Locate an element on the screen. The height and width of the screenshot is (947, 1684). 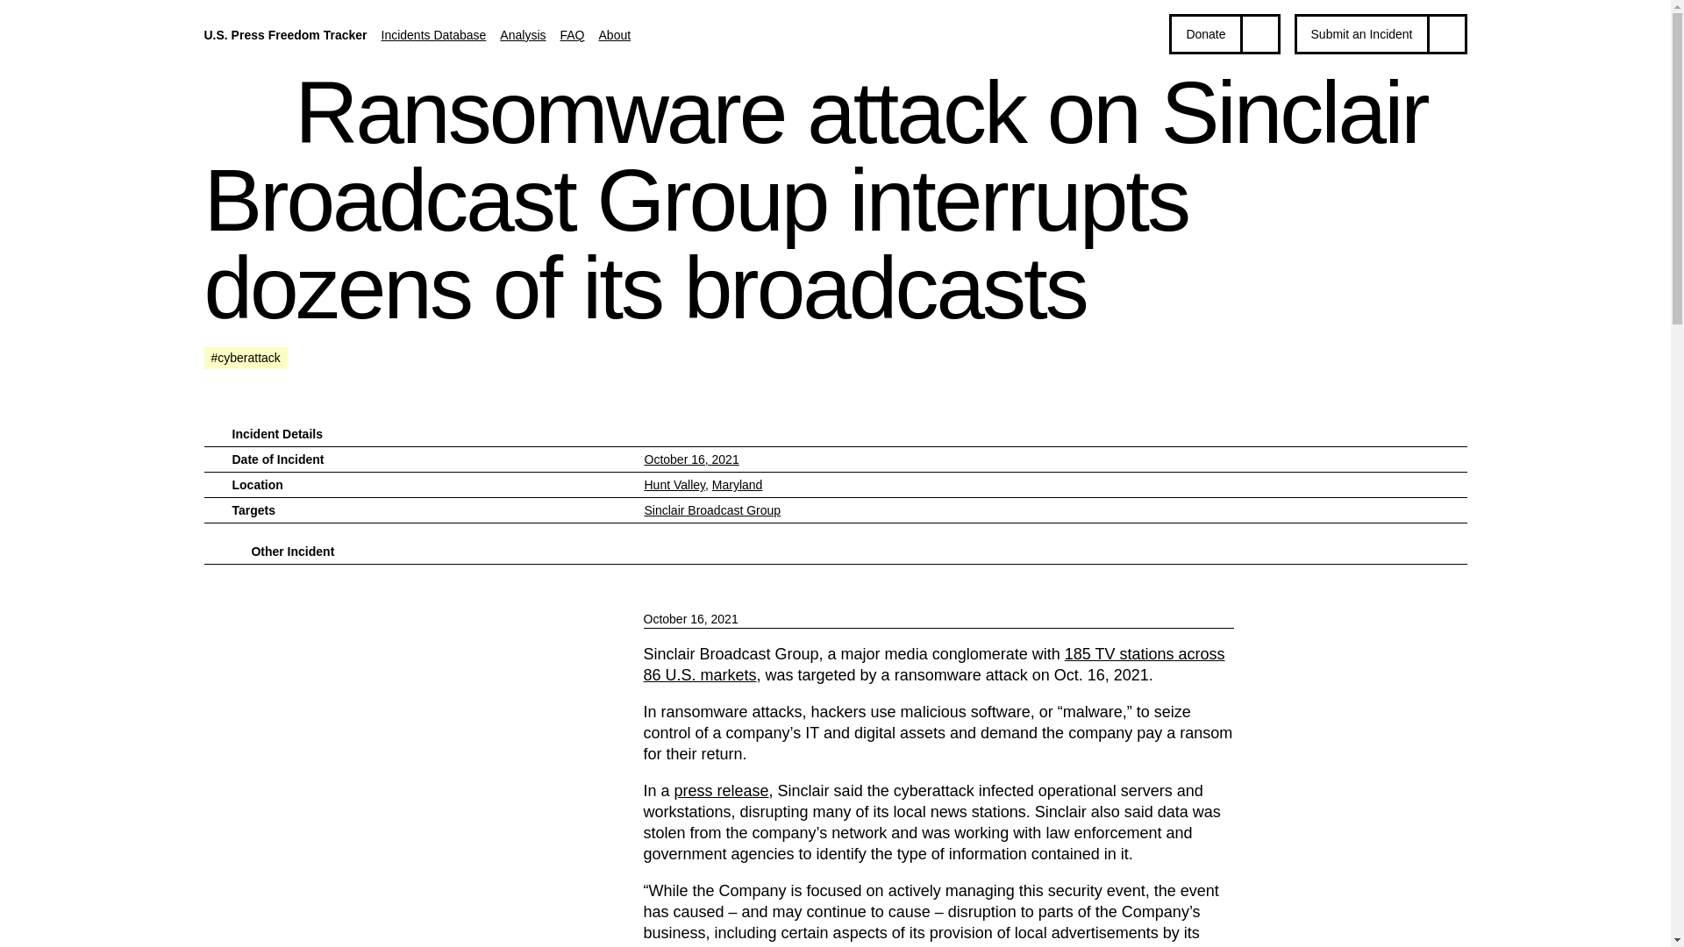
About is located at coordinates (616, 35).